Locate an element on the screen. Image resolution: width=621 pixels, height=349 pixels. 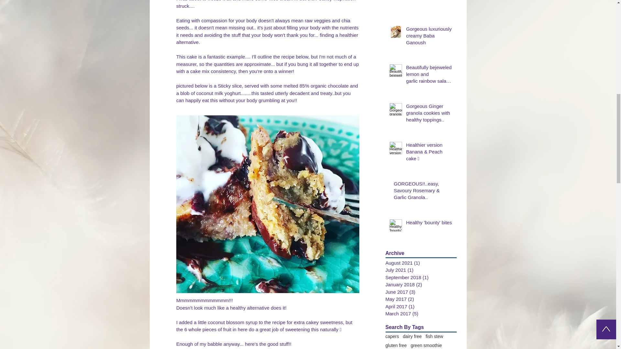
Gorgeous luxuriously creamy Baba Ganoush is located at coordinates (429, 37).